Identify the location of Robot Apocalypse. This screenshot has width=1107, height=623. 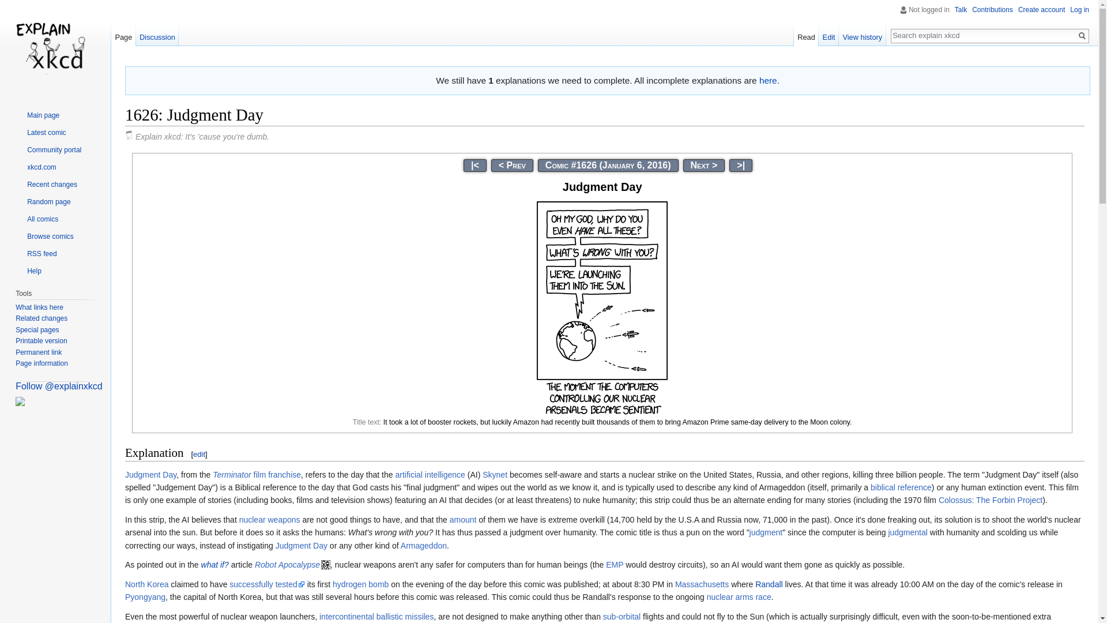
(292, 564).